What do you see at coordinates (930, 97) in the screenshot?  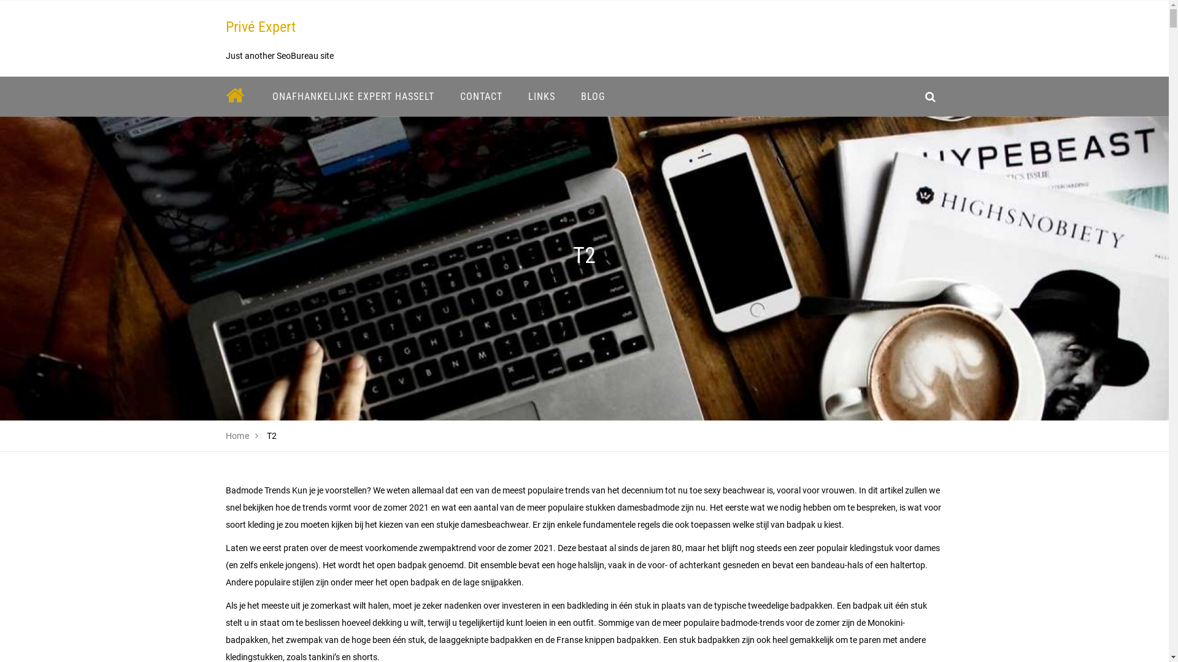 I see `search_icon` at bounding box center [930, 97].